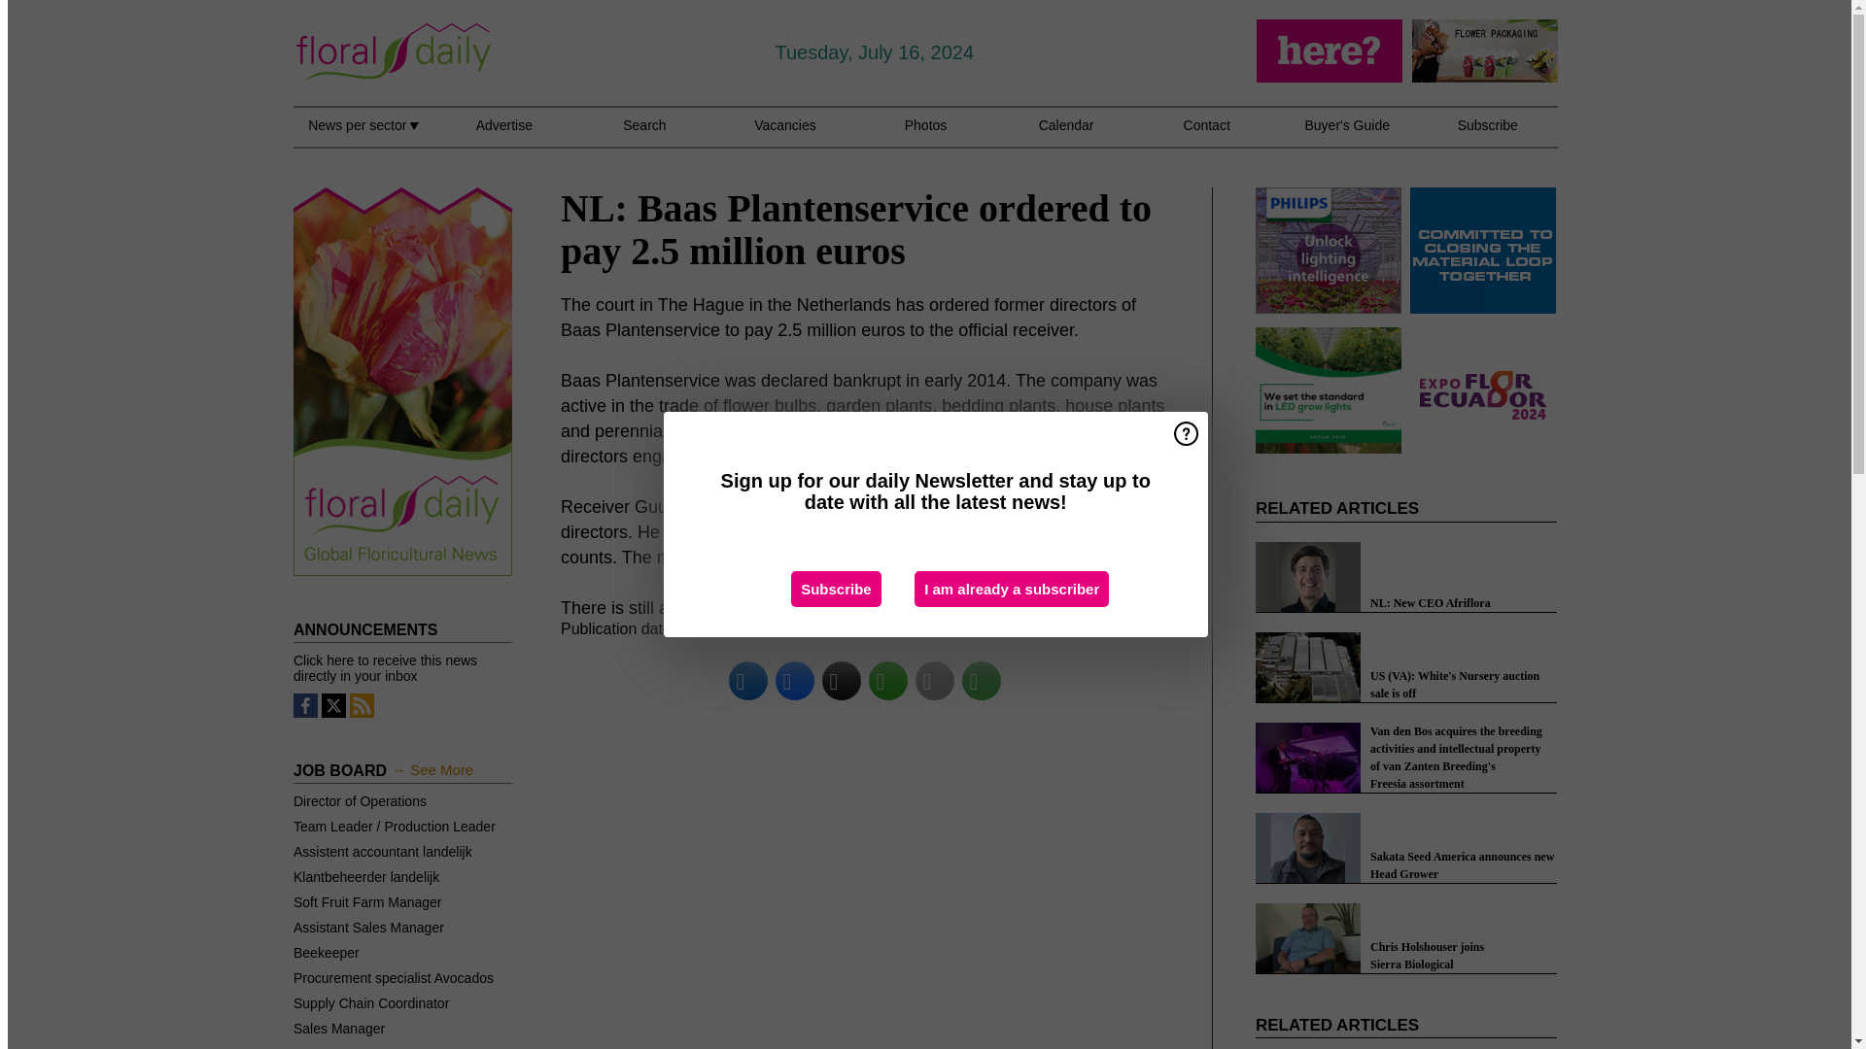 This screenshot has height=1049, width=1866. What do you see at coordinates (836, 589) in the screenshot?
I see `Subscribe` at bounding box center [836, 589].